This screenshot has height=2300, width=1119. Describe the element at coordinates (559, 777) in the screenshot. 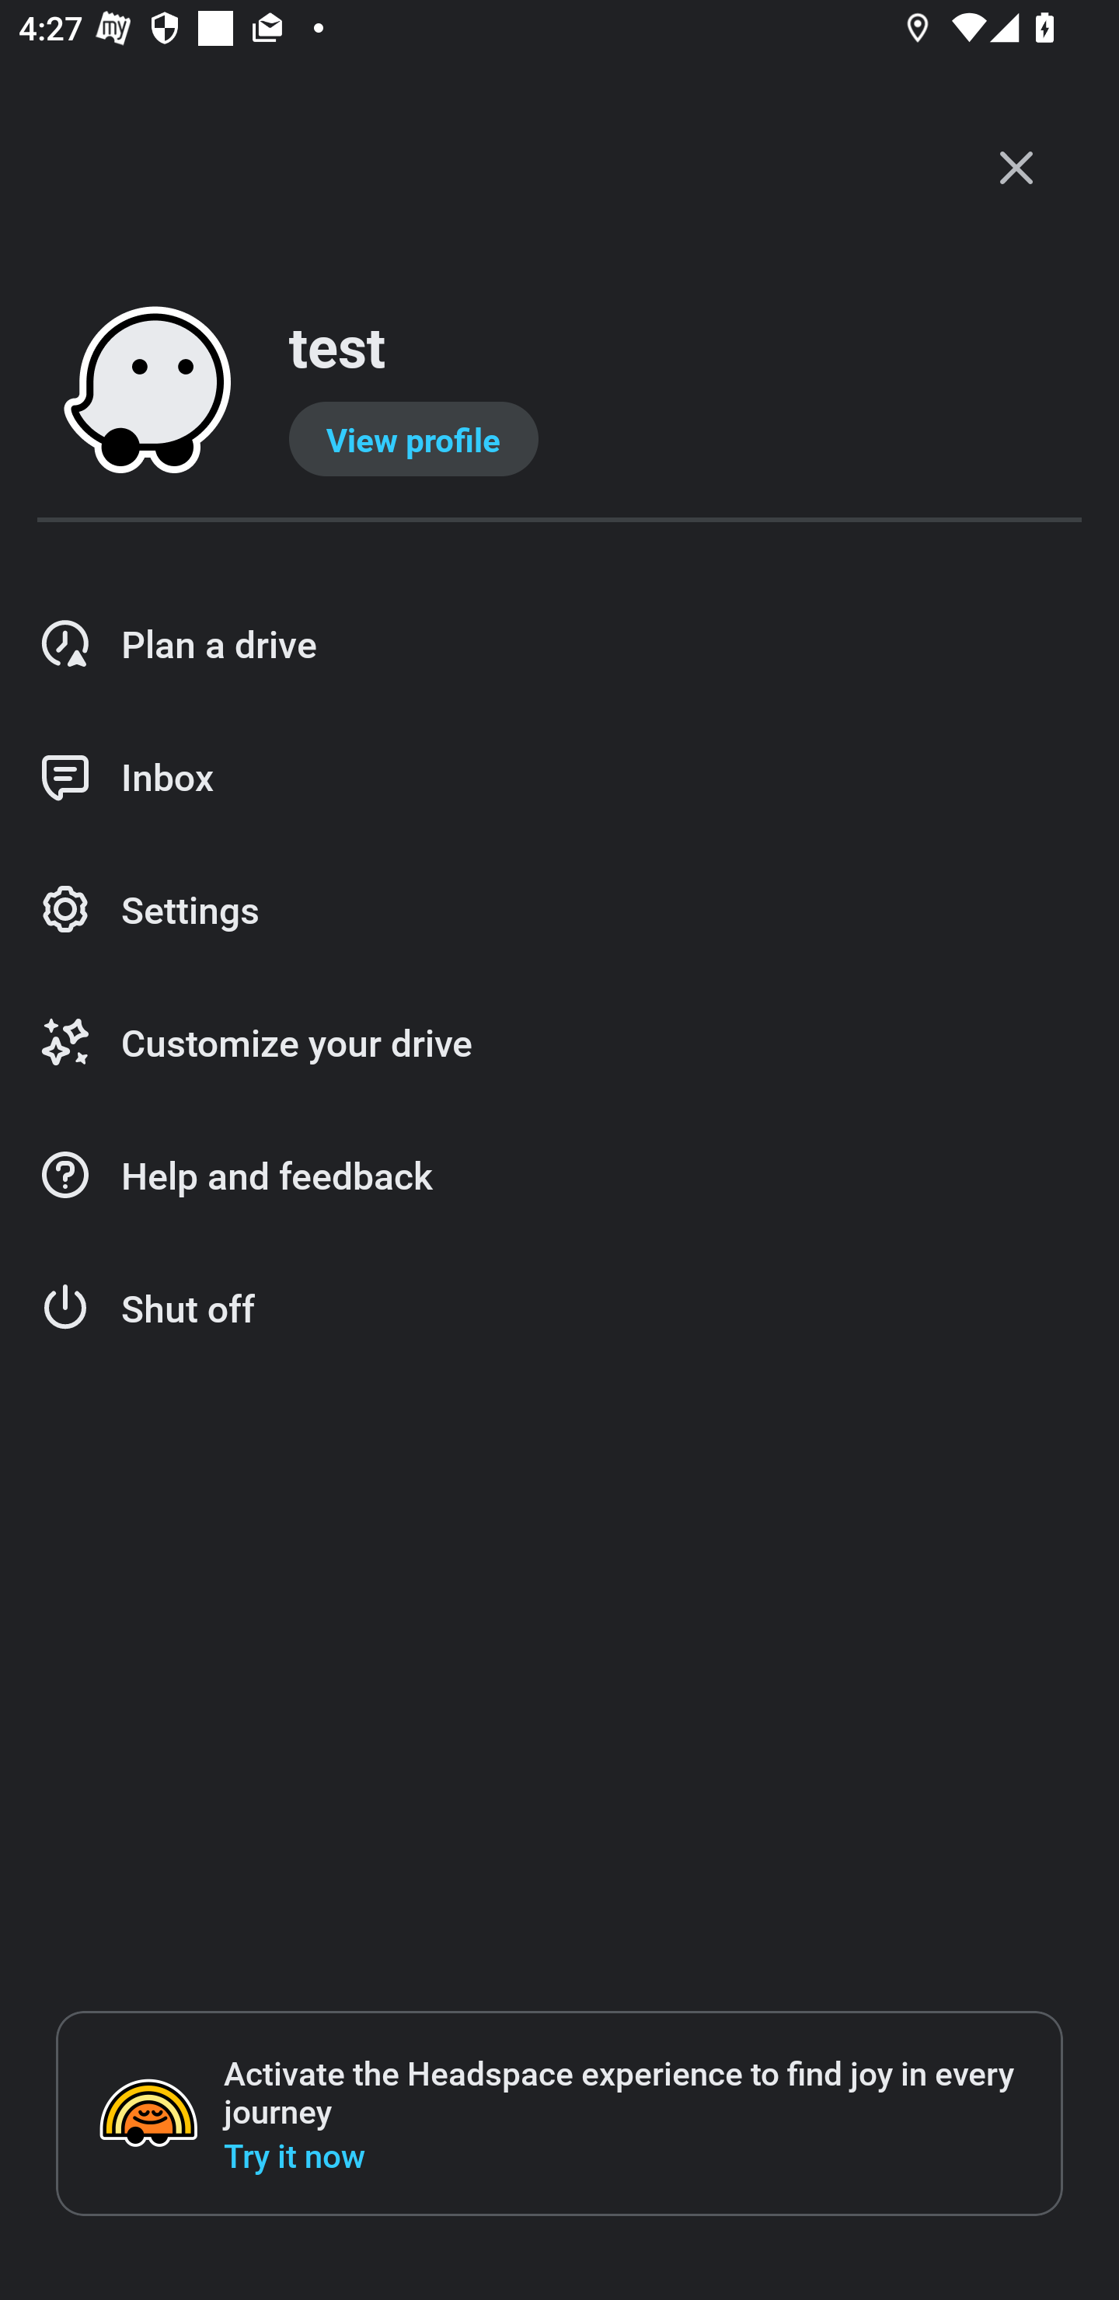

I see `ACTION_CELL_ICON Inbox ACTION_CELL_TEXT` at that location.